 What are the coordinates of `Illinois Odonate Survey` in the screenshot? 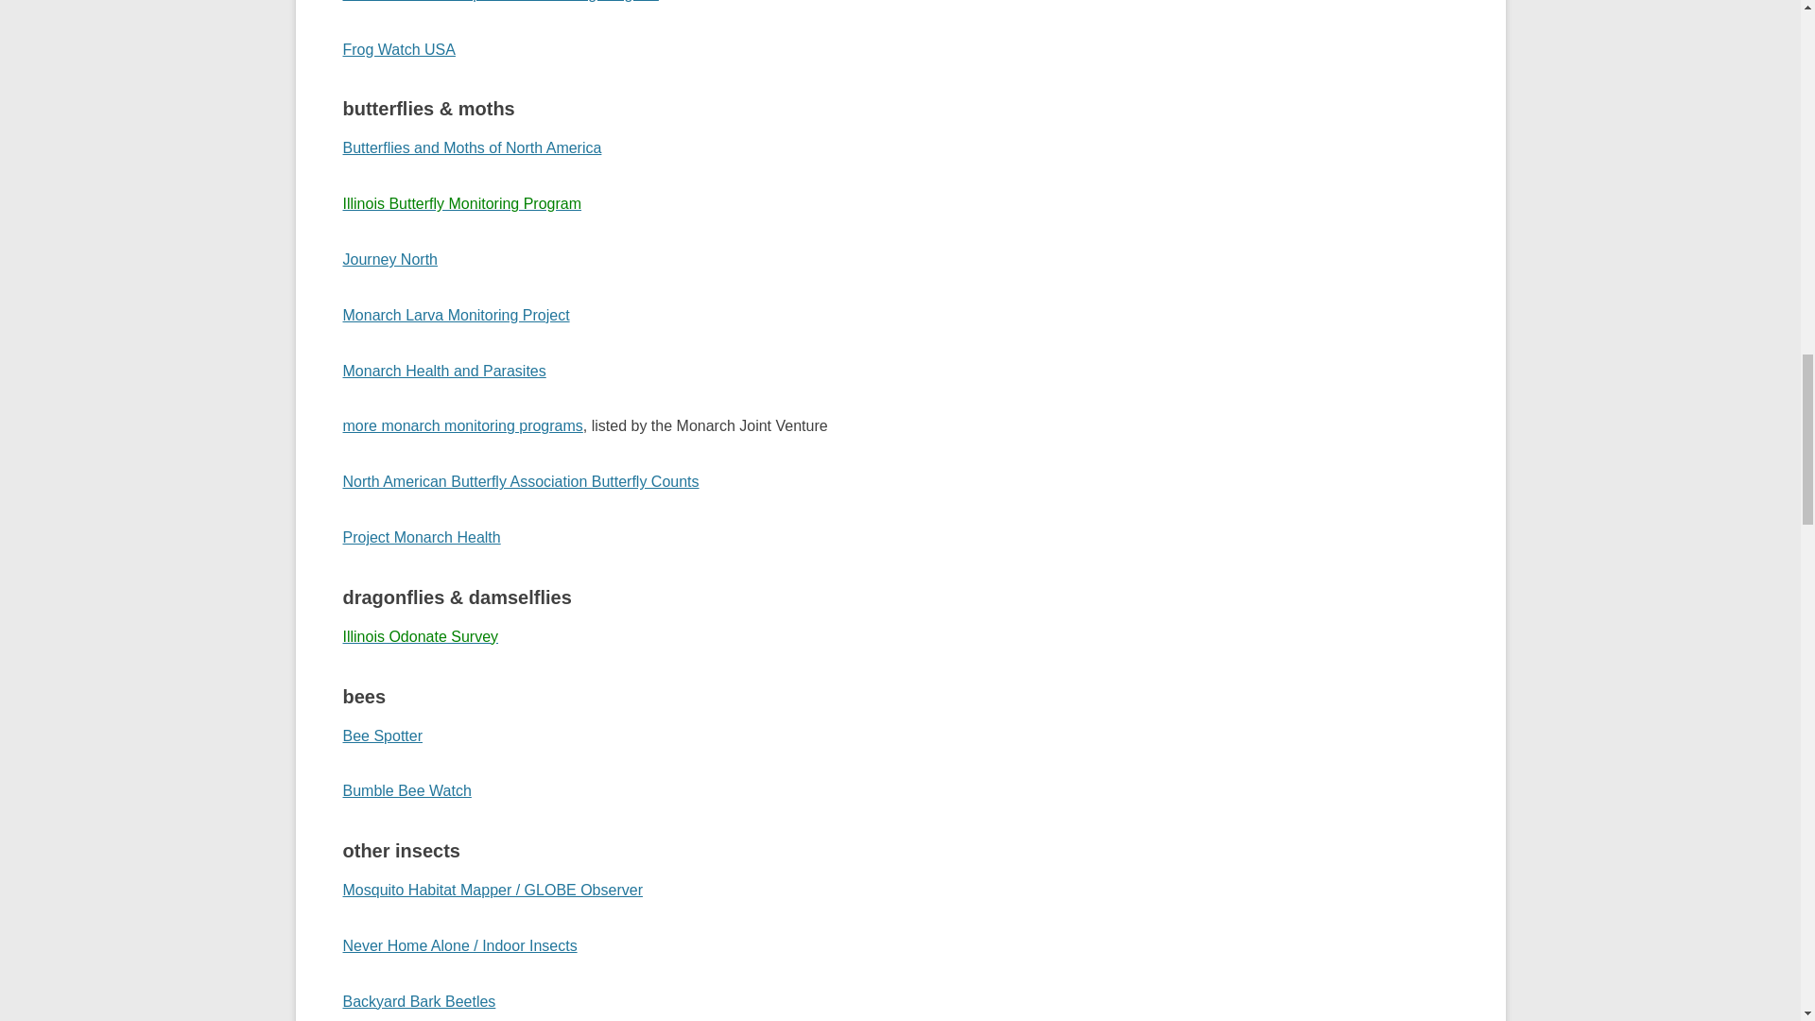 It's located at (420, 636).